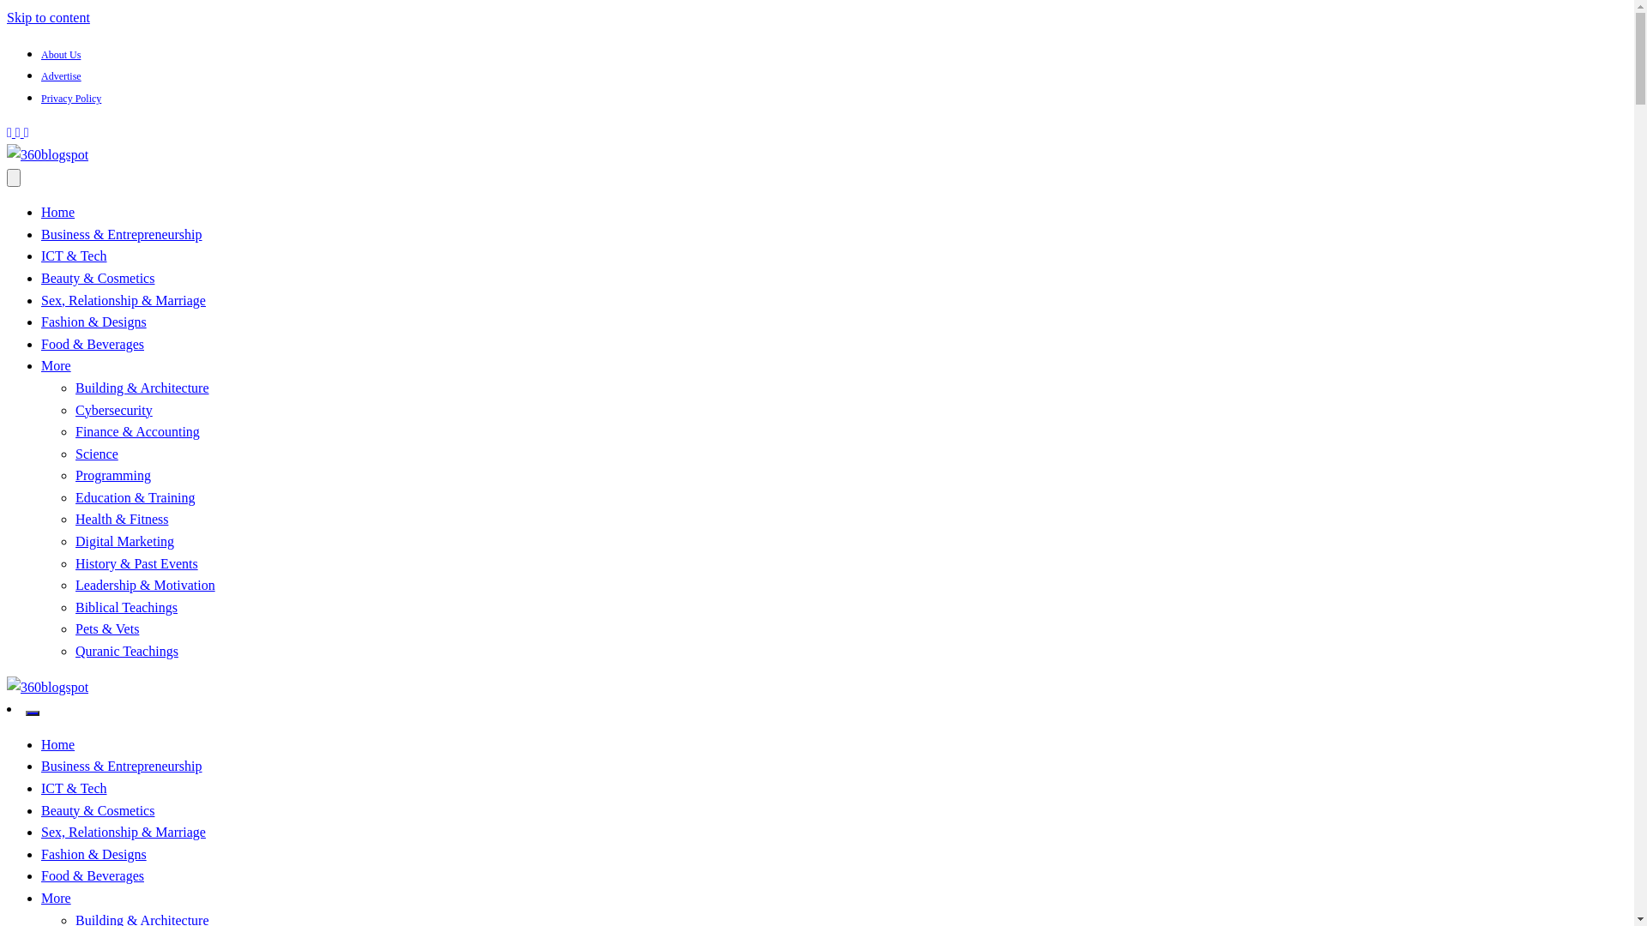  What do you see at coordinates (74, 256) in the screenshot?
I see `ICT & Tech` at bounding box center [74, 256].